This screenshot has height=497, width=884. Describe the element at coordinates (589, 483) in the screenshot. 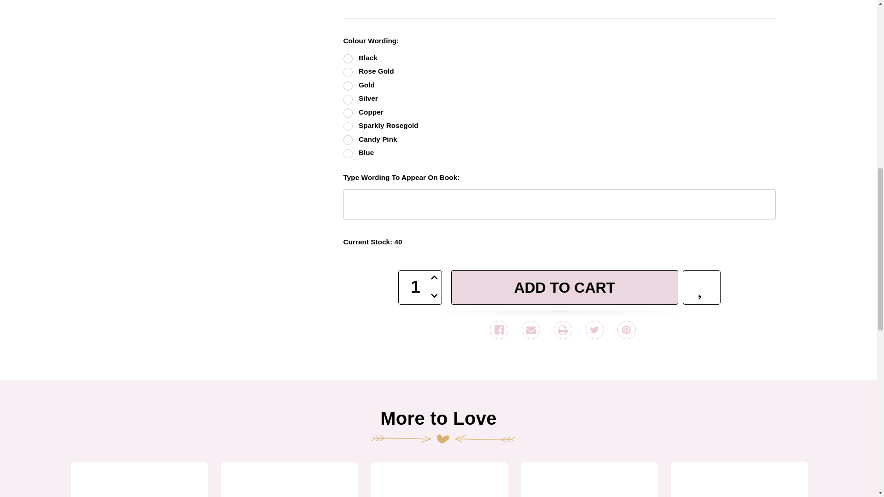

I see `Hen Party Frame Guest Book - Floral Hen Party` at that location.